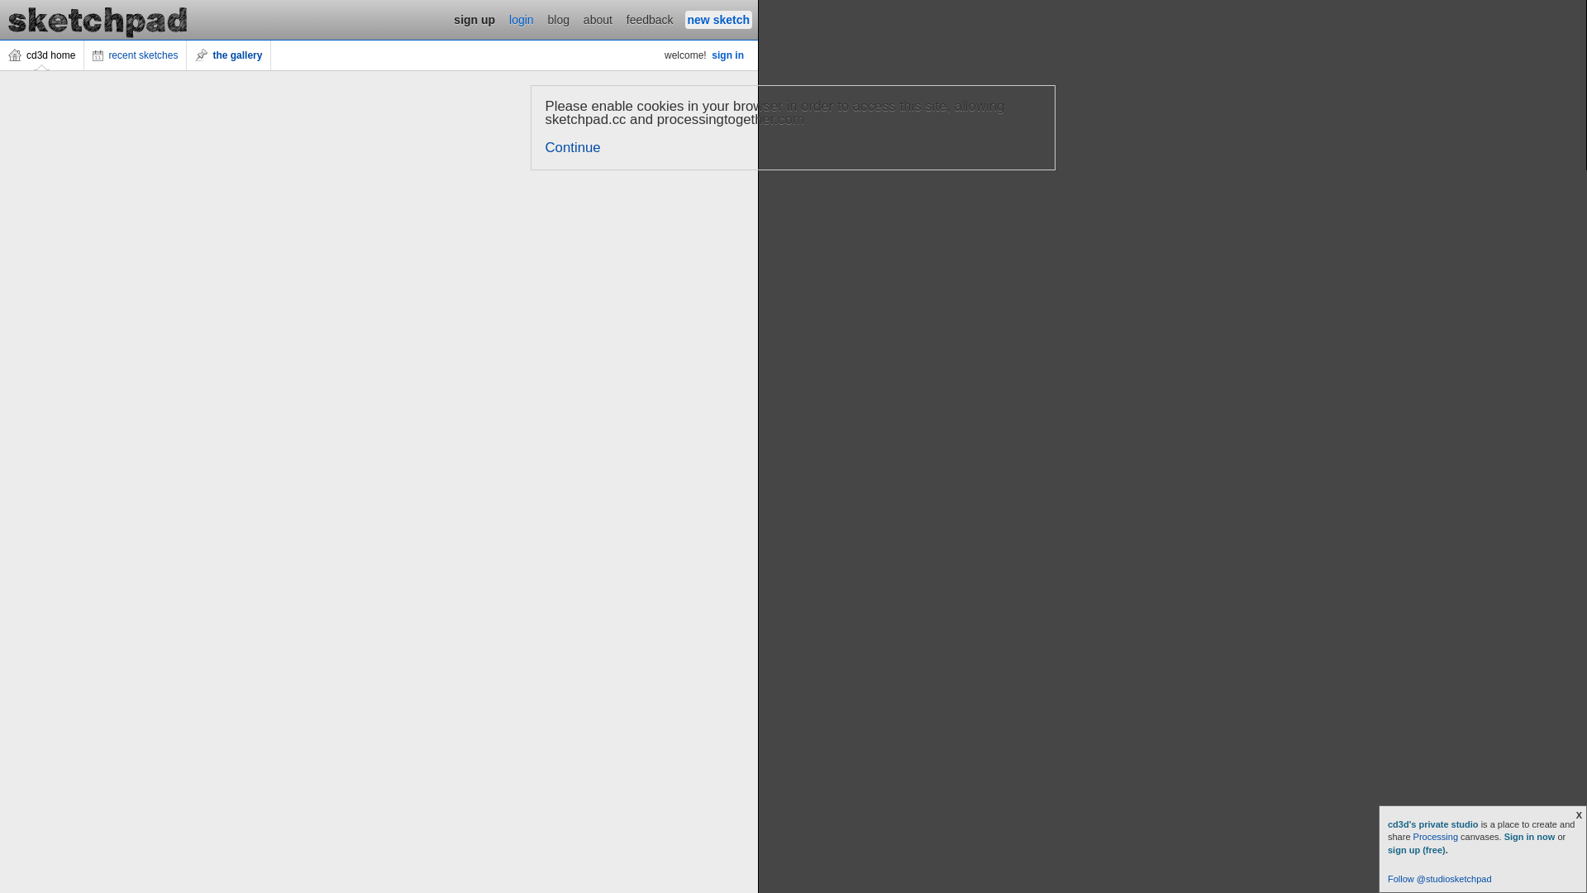 Image resolution: width=1587 pixels, height=893 pixels. I want to click on cd3d home, so click(42, 55).